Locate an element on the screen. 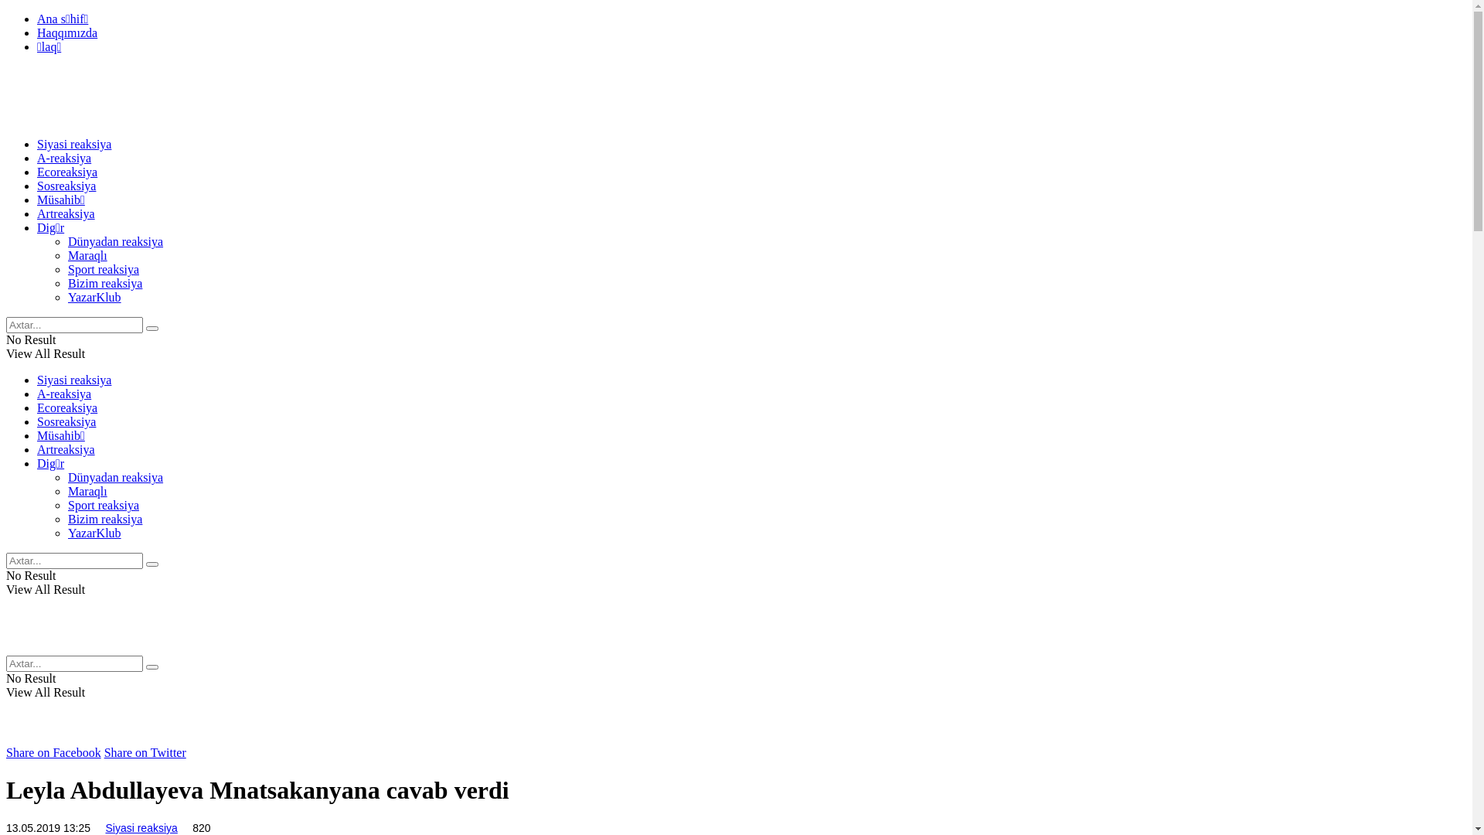 The height and width of the screenshot is (835, 1484). Sosreaksiya is located at coordinates (66, 422).